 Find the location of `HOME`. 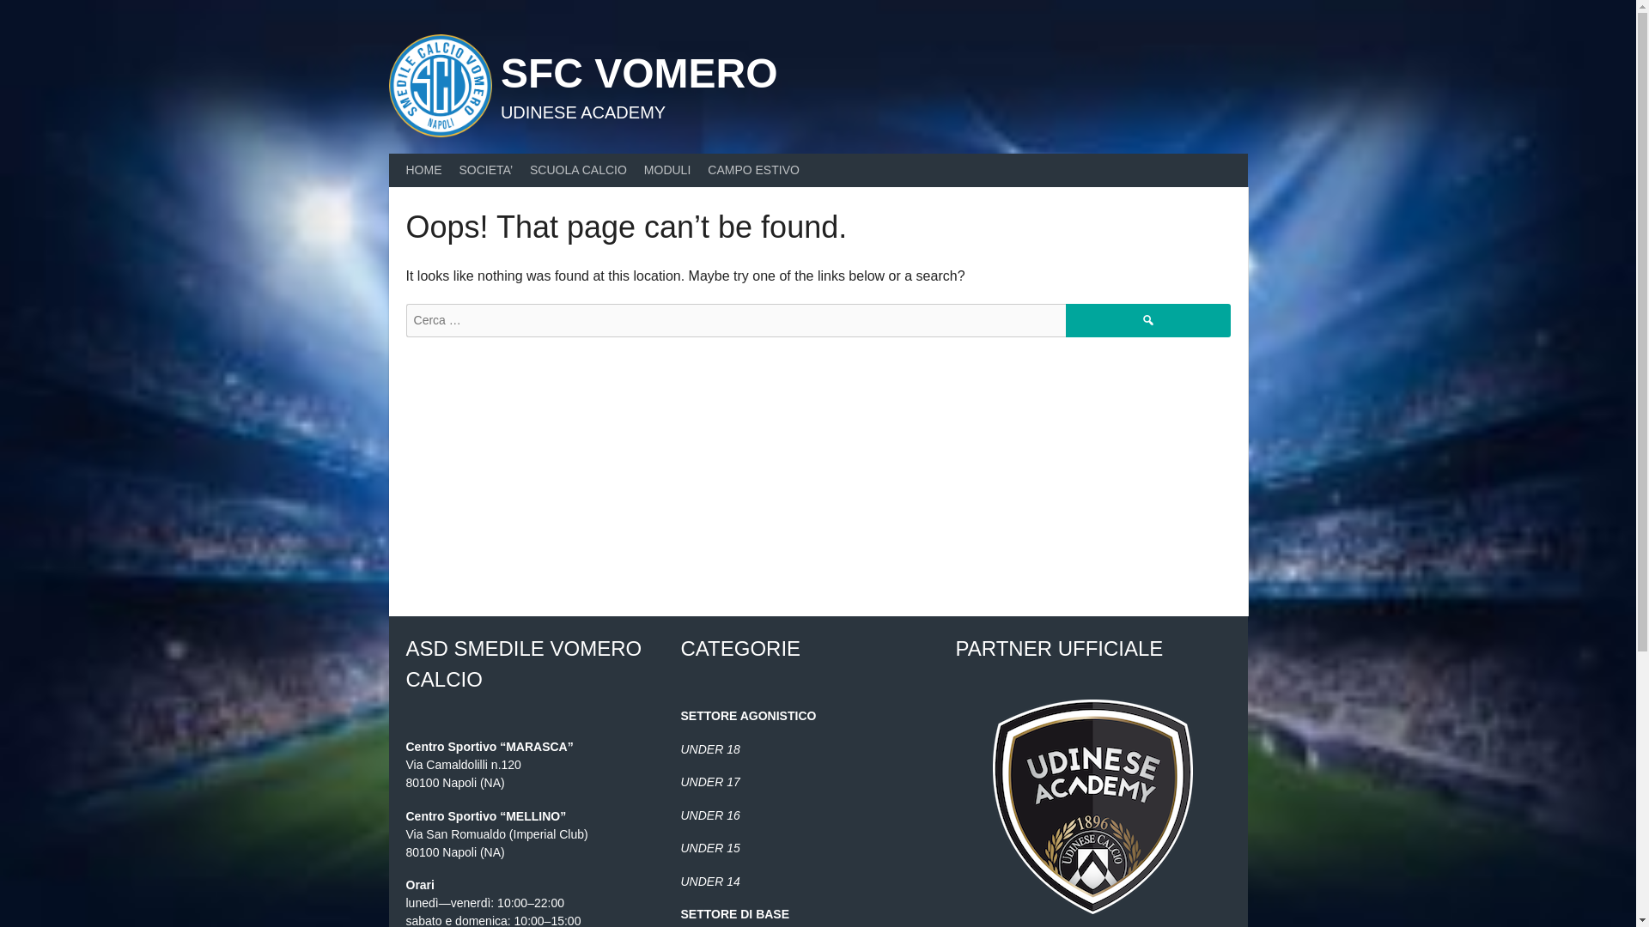

HOME is located at coordinates (423, 170).